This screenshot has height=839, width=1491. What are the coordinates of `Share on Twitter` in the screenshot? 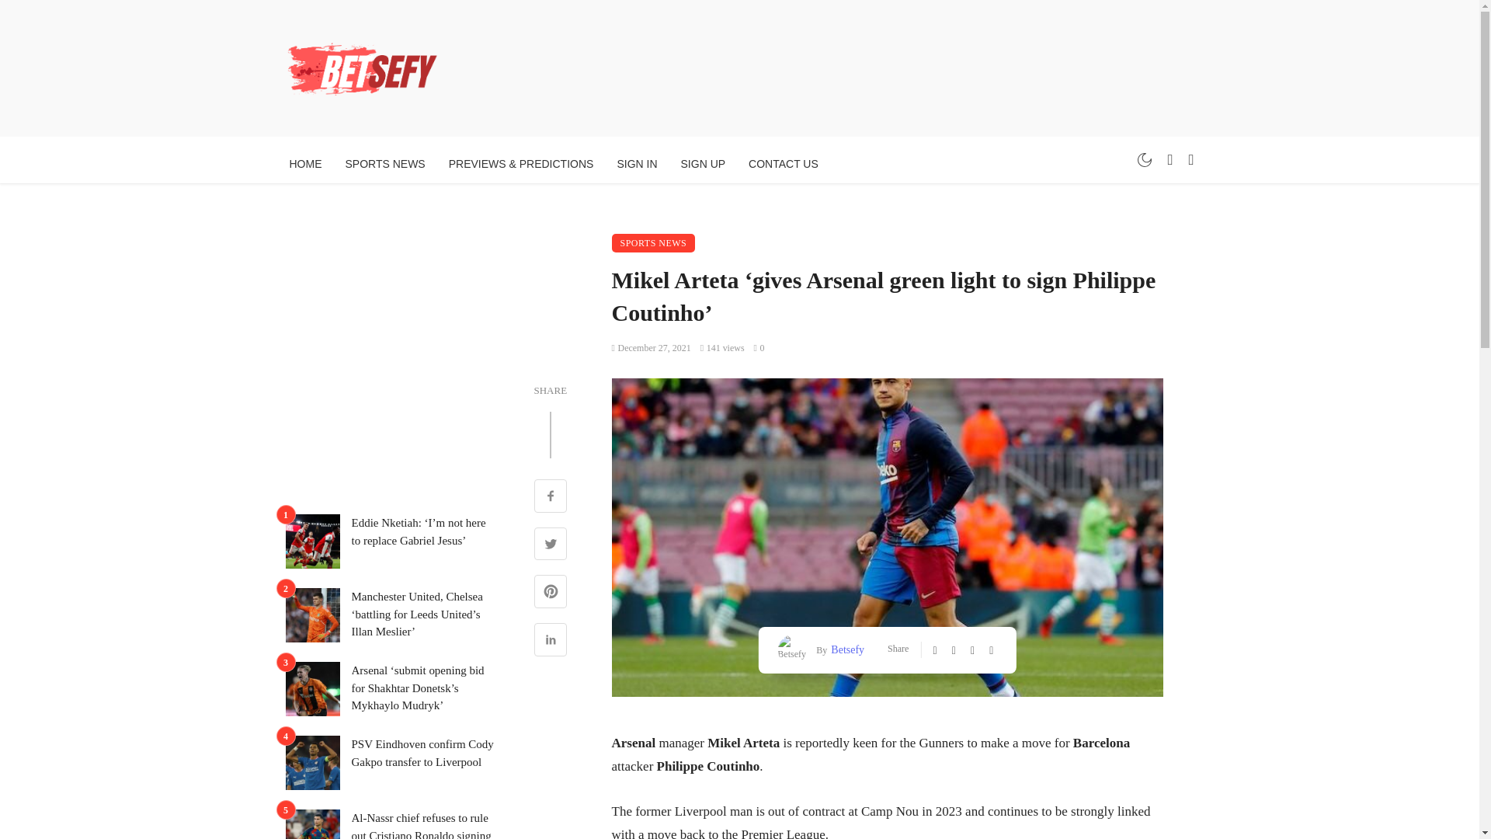 It's located at (551, 545).